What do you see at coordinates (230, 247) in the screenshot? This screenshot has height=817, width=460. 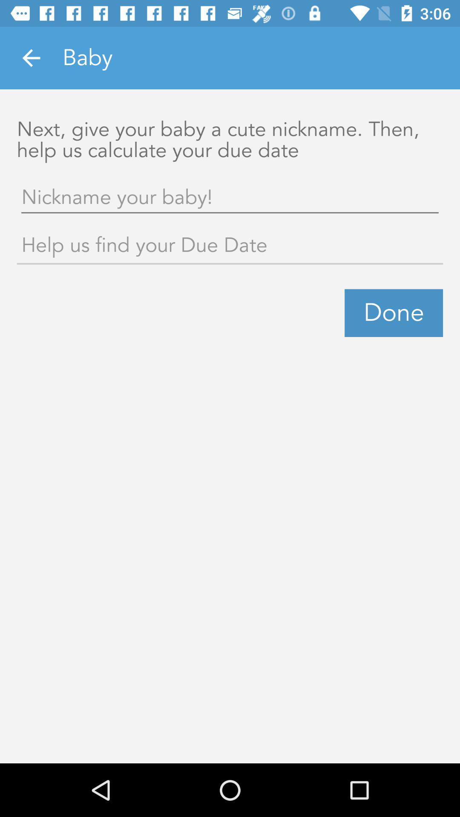 I see `click to help find your due date` at bounding box center [230, 247].